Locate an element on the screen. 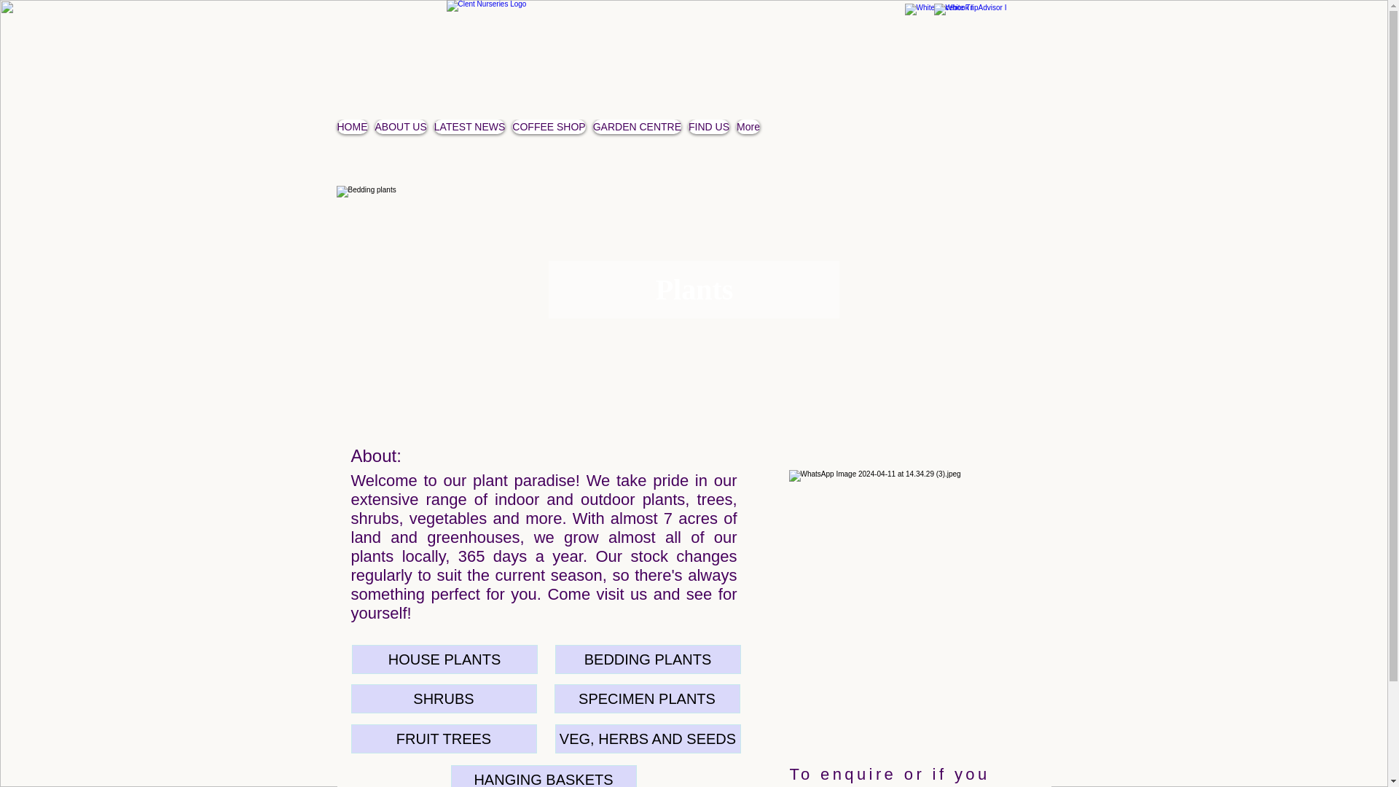 The image size is (1399, 787). FRUIT TREES is located at coordinates (444, 738).